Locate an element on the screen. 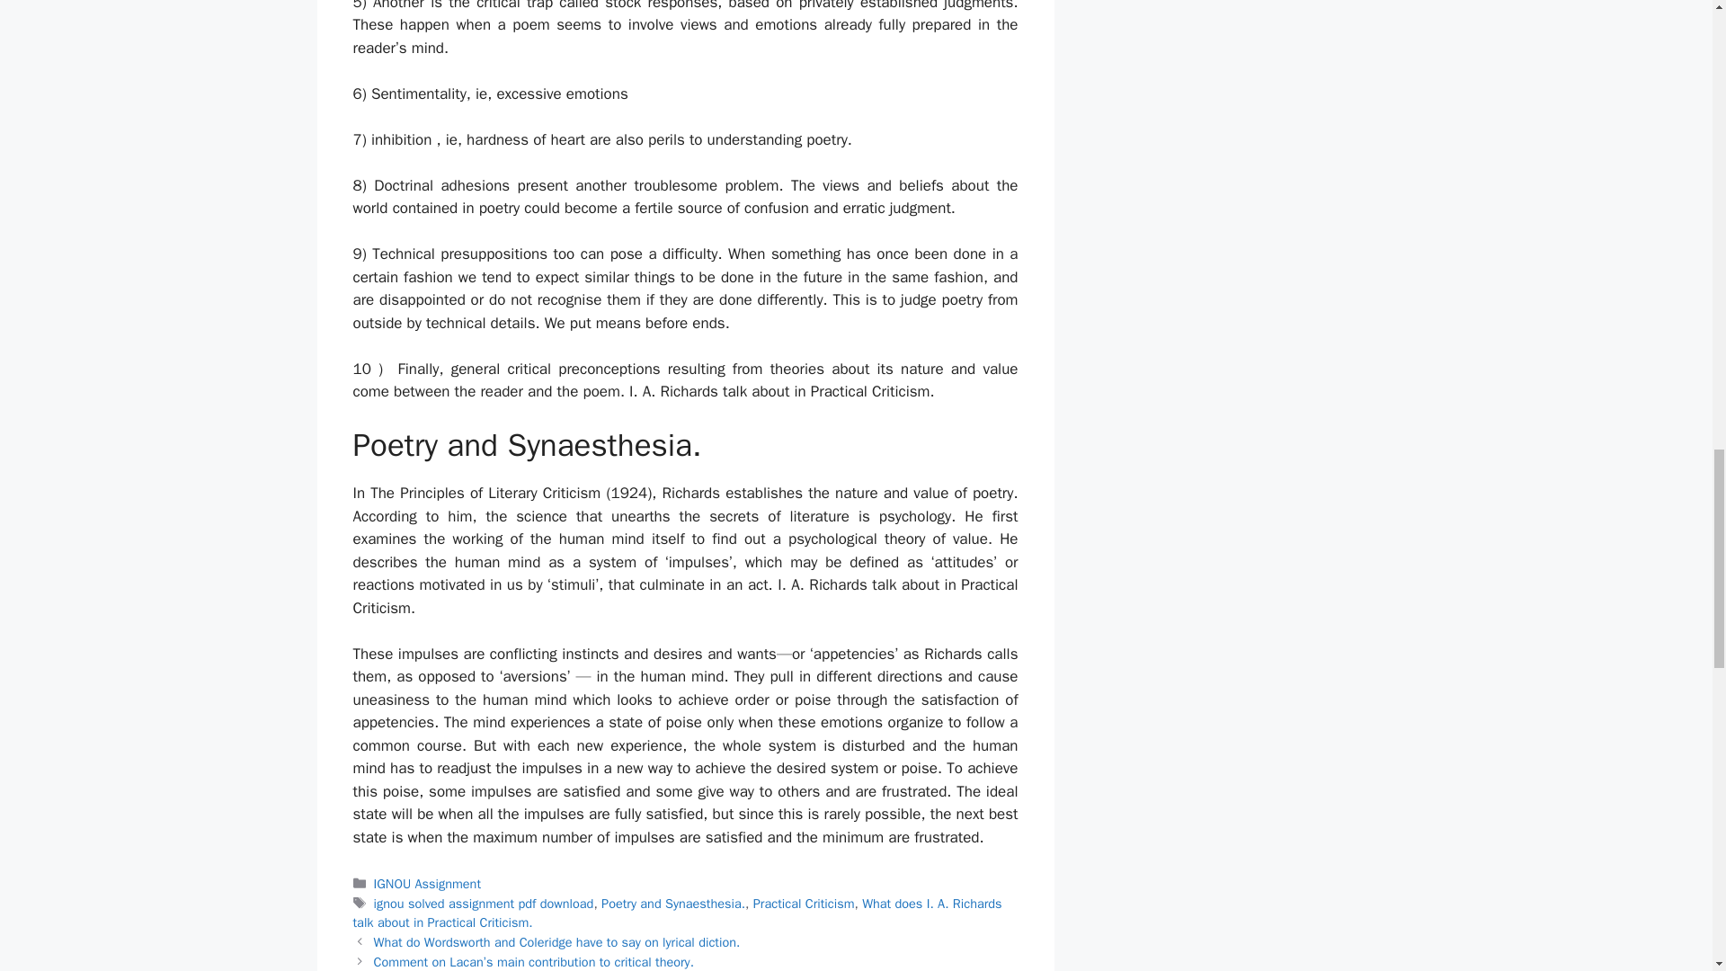 This screenshot has width=1726, height=971. What does I. A. Richards talk about in Practical Criticism. is located at coordinates (676, 913).